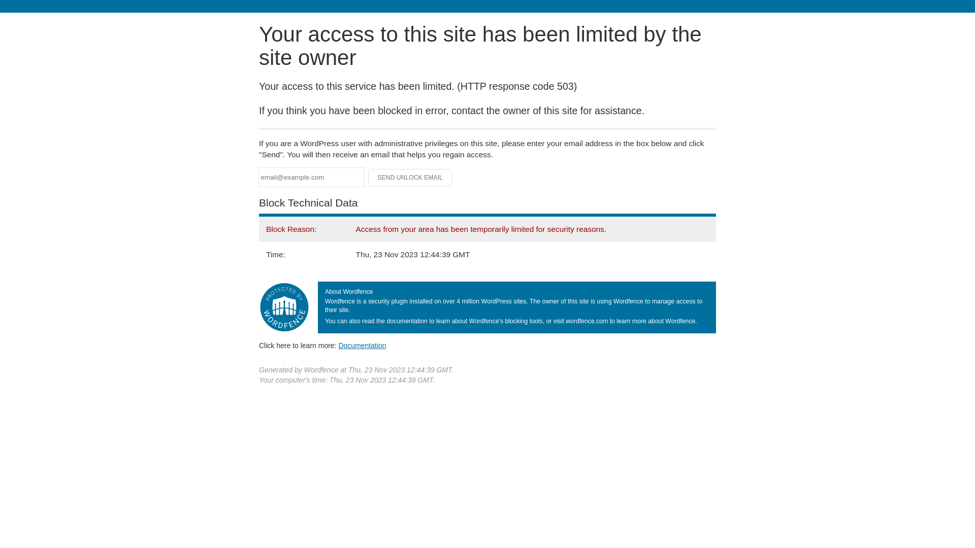 This screenshot has height=548, width=975. I want to click on Send Unlock Email, so click(410, 178).